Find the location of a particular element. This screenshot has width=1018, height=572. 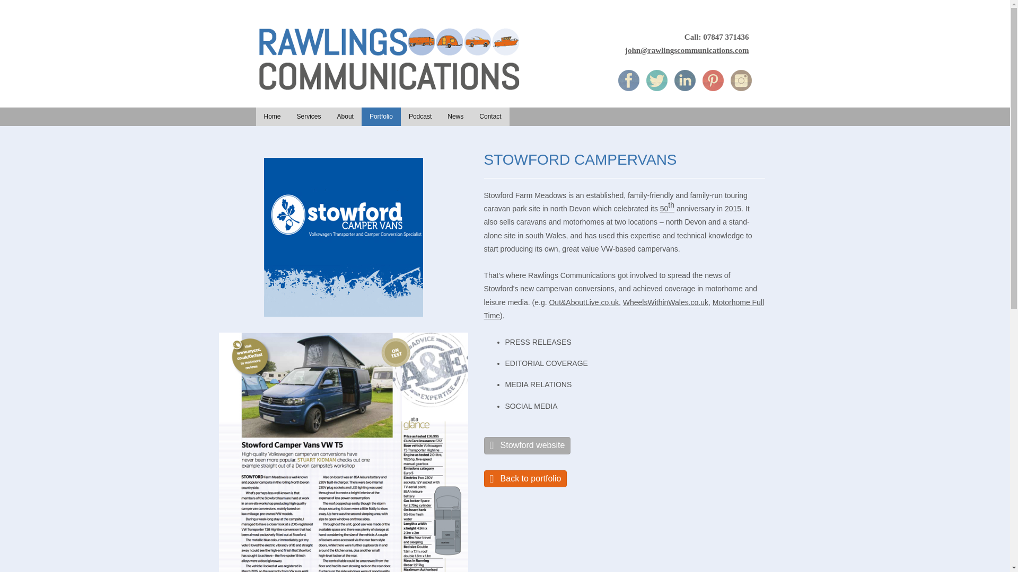

Portfolio is located at coordinates (381, 117).